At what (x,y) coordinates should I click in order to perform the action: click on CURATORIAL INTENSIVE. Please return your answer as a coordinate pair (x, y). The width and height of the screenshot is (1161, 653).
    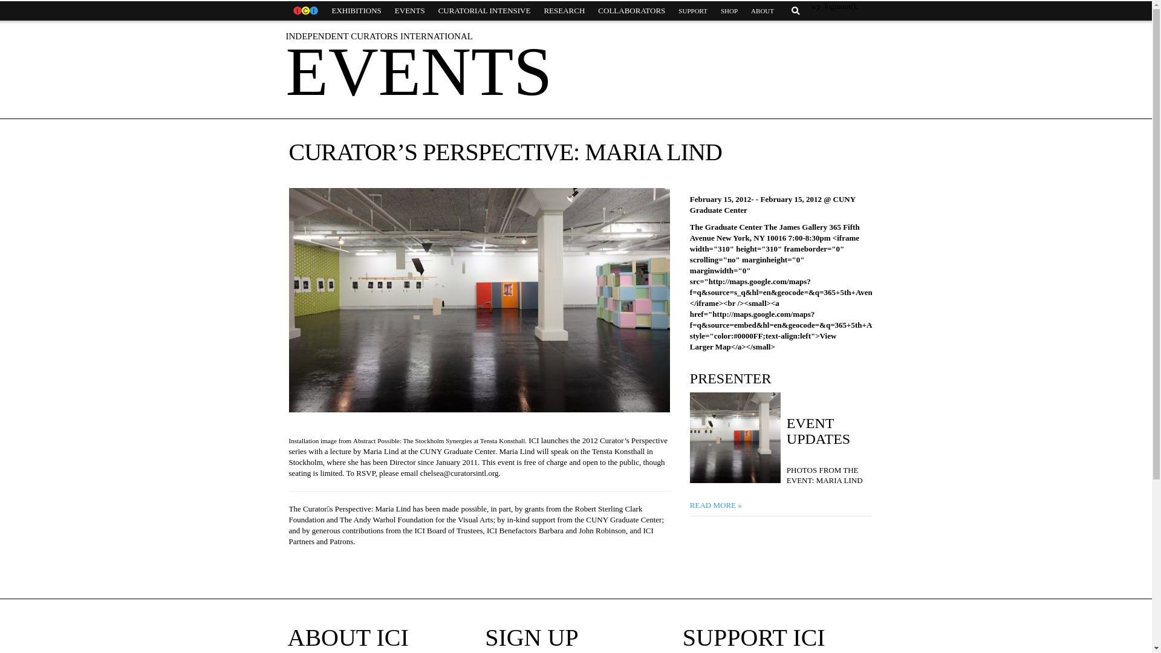
    Looking at the image, I should click on (484, 11).